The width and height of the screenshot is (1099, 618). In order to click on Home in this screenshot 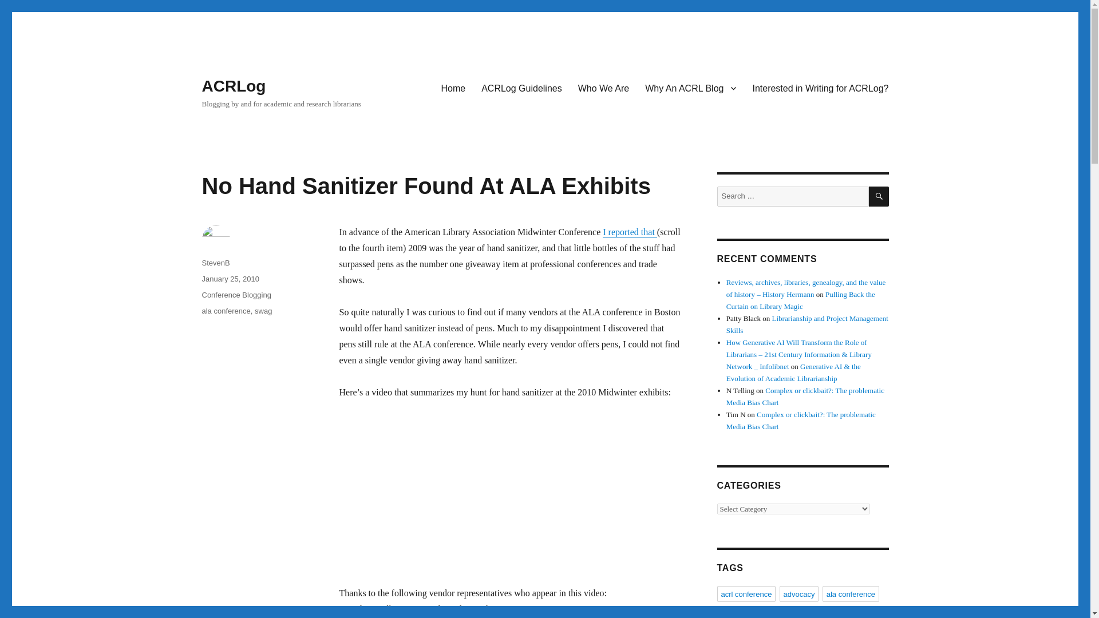, I will do `click(453, 88)`.